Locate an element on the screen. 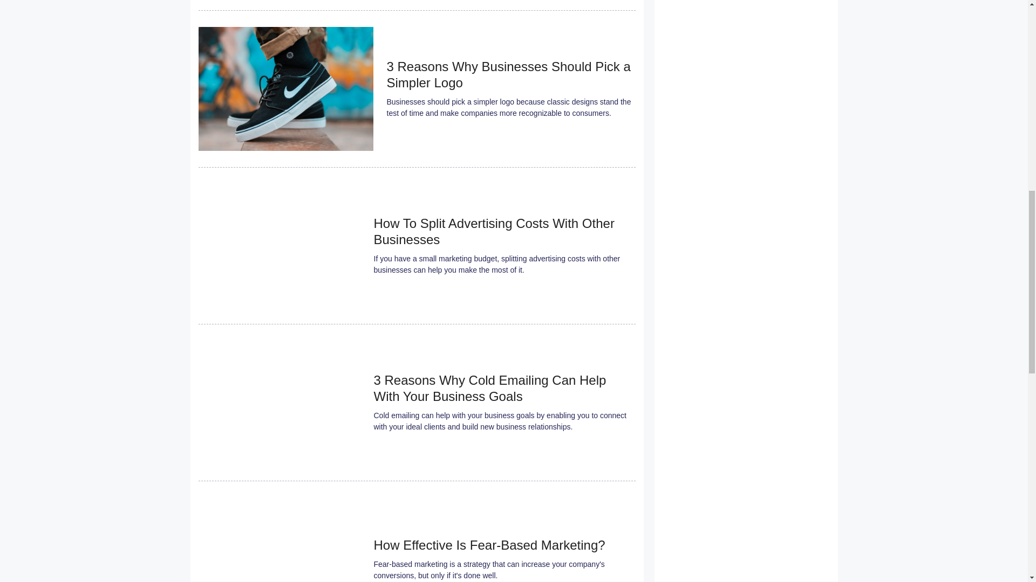 Image resolution: width=1036 pixels, height=582 pixels. Scroll back to top is located at coordinates (1001, 511).